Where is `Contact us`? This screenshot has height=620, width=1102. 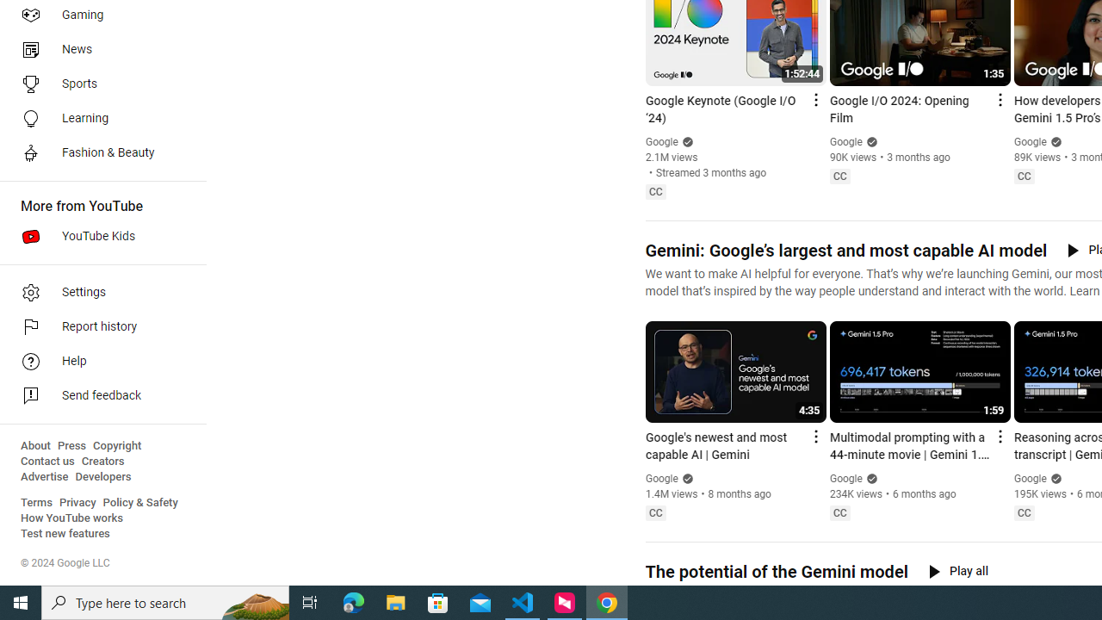 Contact us is located at coordinates (48, 462).